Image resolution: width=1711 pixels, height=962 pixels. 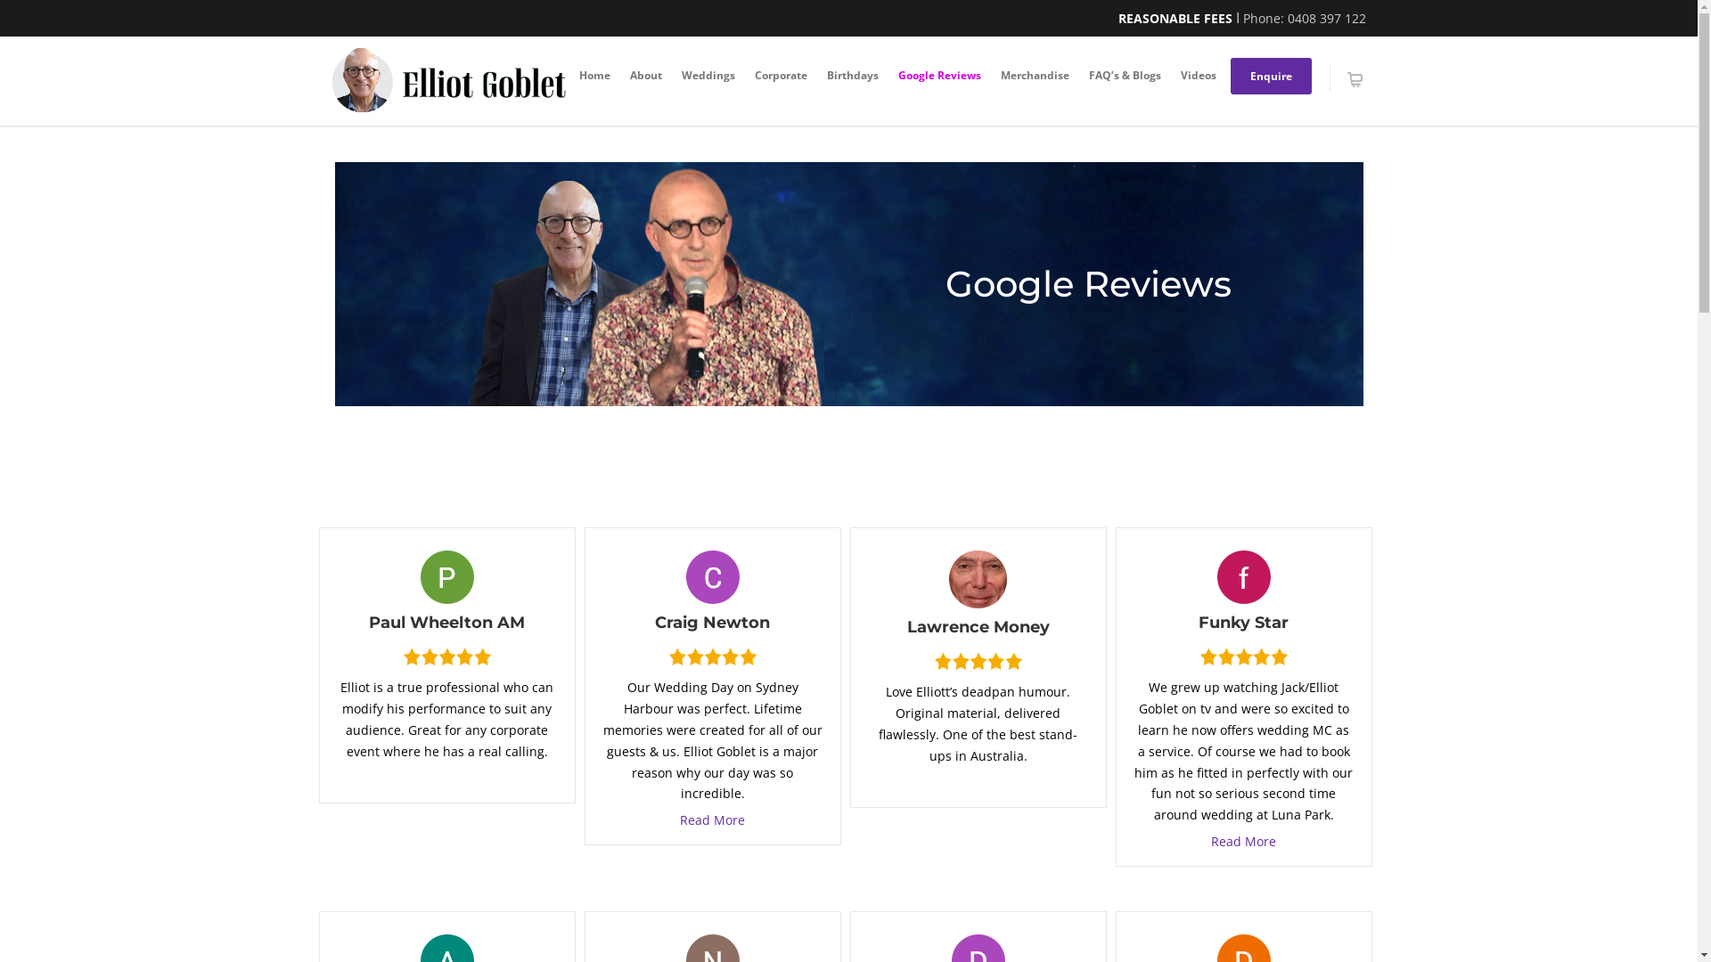 What do you see at coordinates (713, 656) in the screenshot?
I see `3-31594_five-stars-png(1)` at bounding box center [713, 656].